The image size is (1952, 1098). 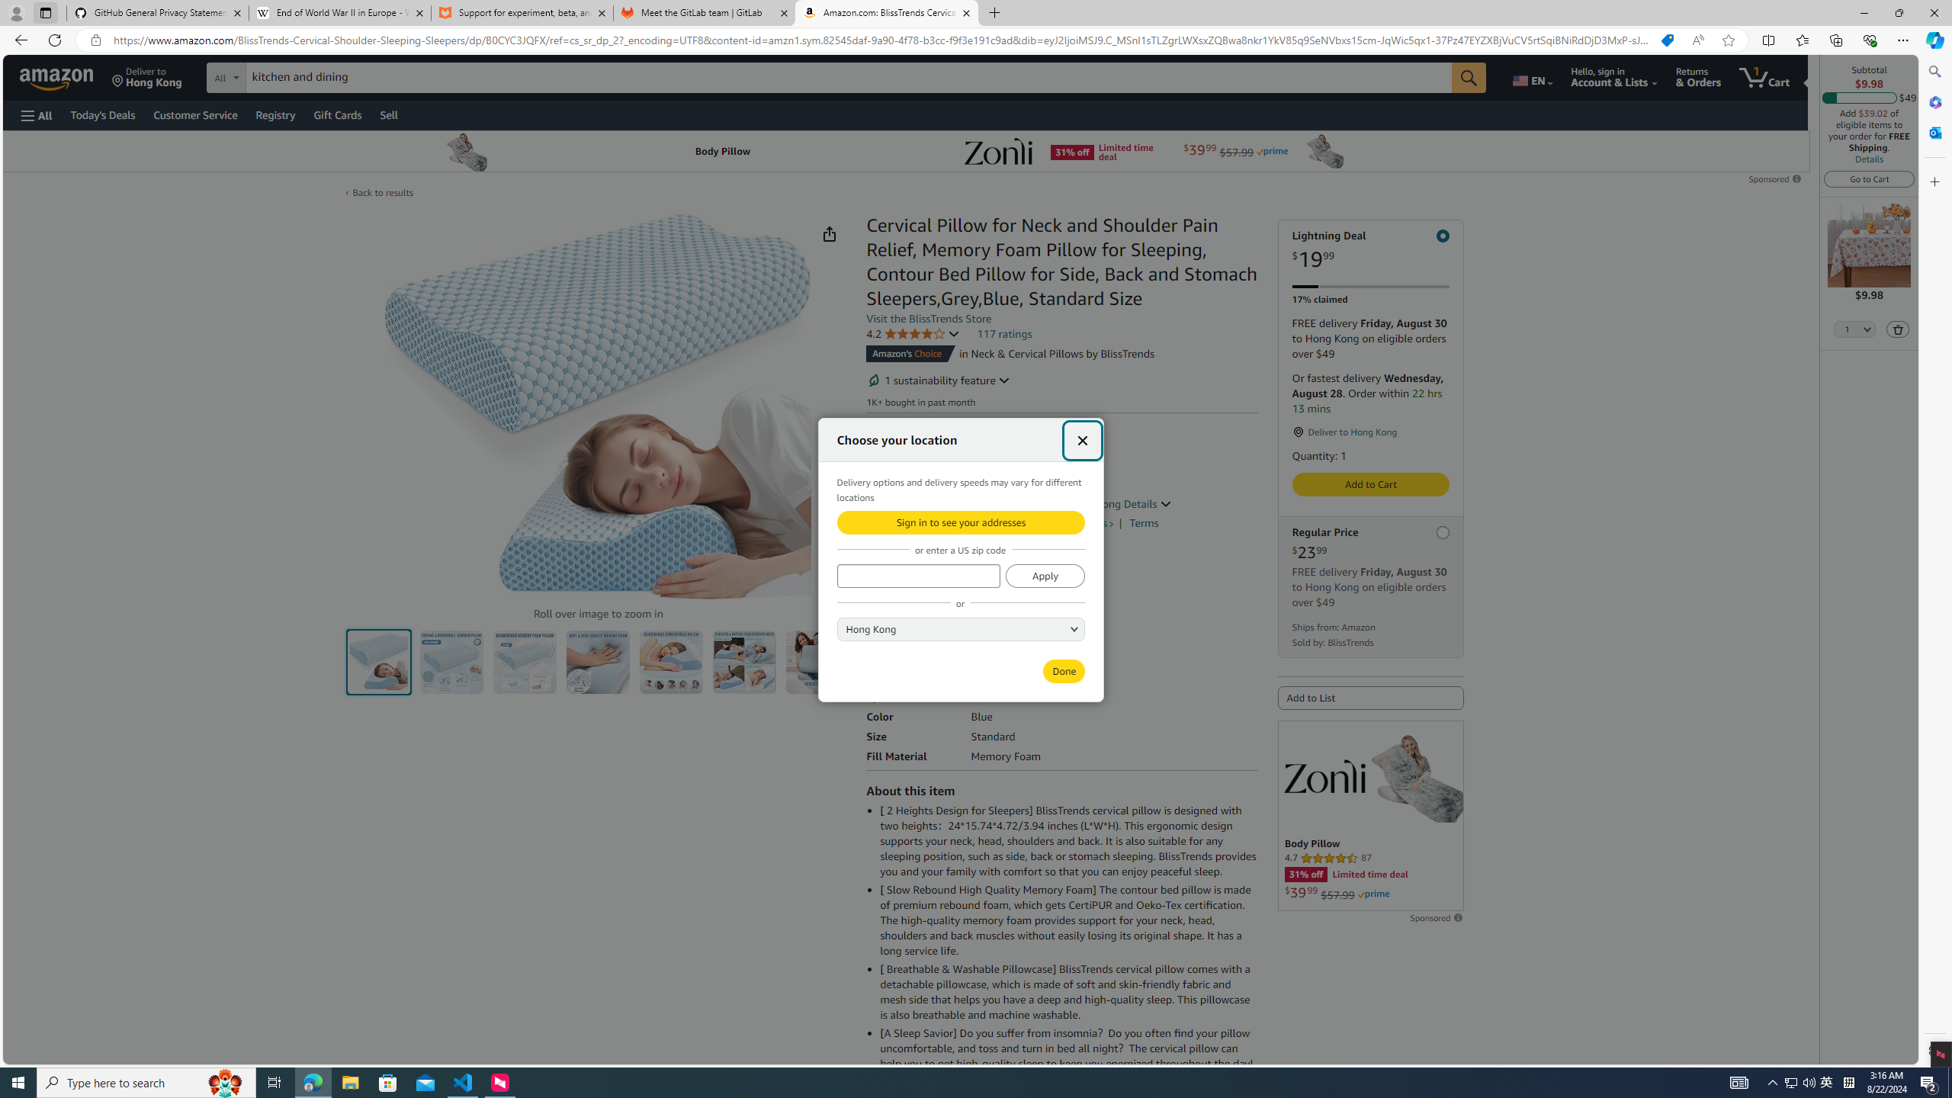 What do you see at coordinates (382, 193) in the screenshot?
I see `Back to results` at bounding box center [382, 193].